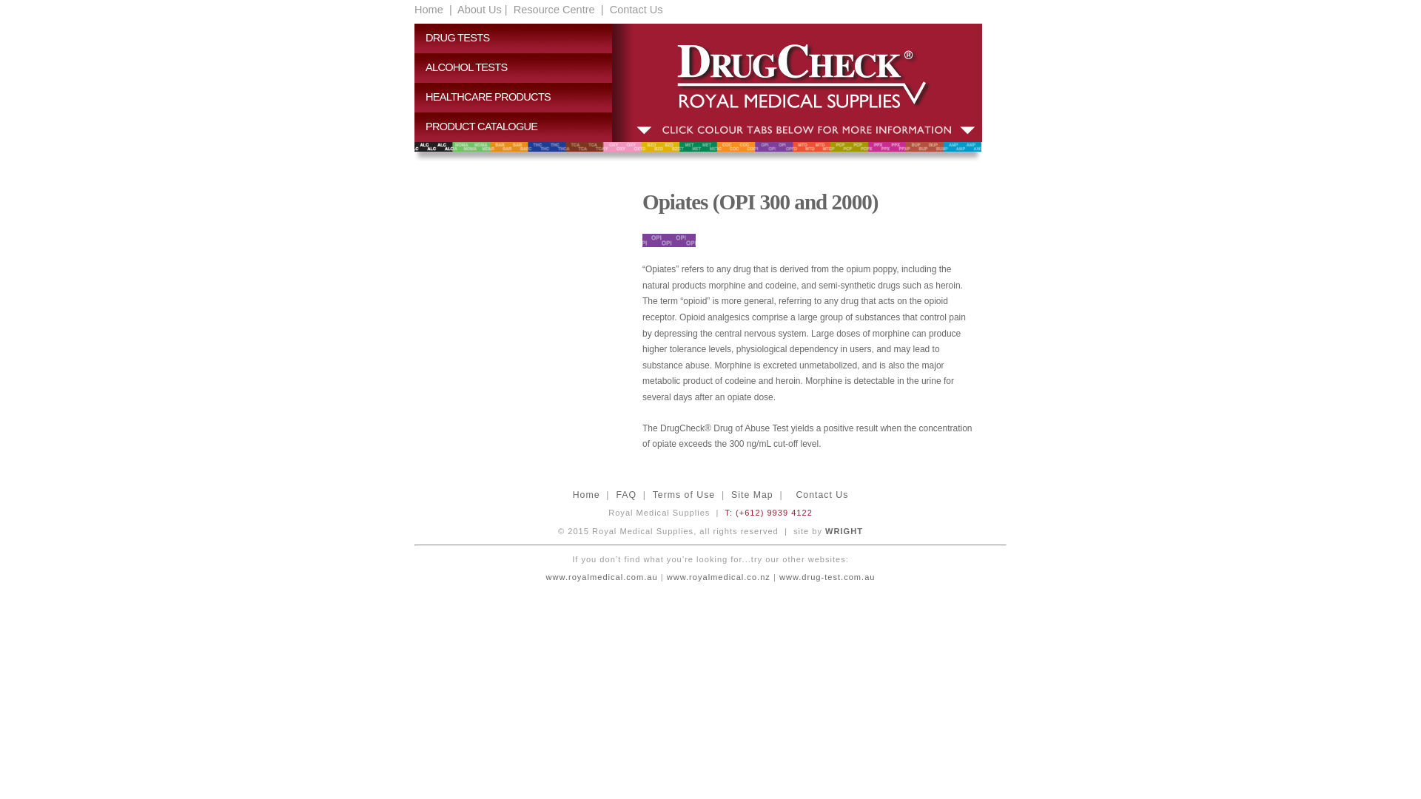  What do you see at coordinates (822, 495) in the screenshot?
I see `Contact Us` at bounding box center [822, 495].